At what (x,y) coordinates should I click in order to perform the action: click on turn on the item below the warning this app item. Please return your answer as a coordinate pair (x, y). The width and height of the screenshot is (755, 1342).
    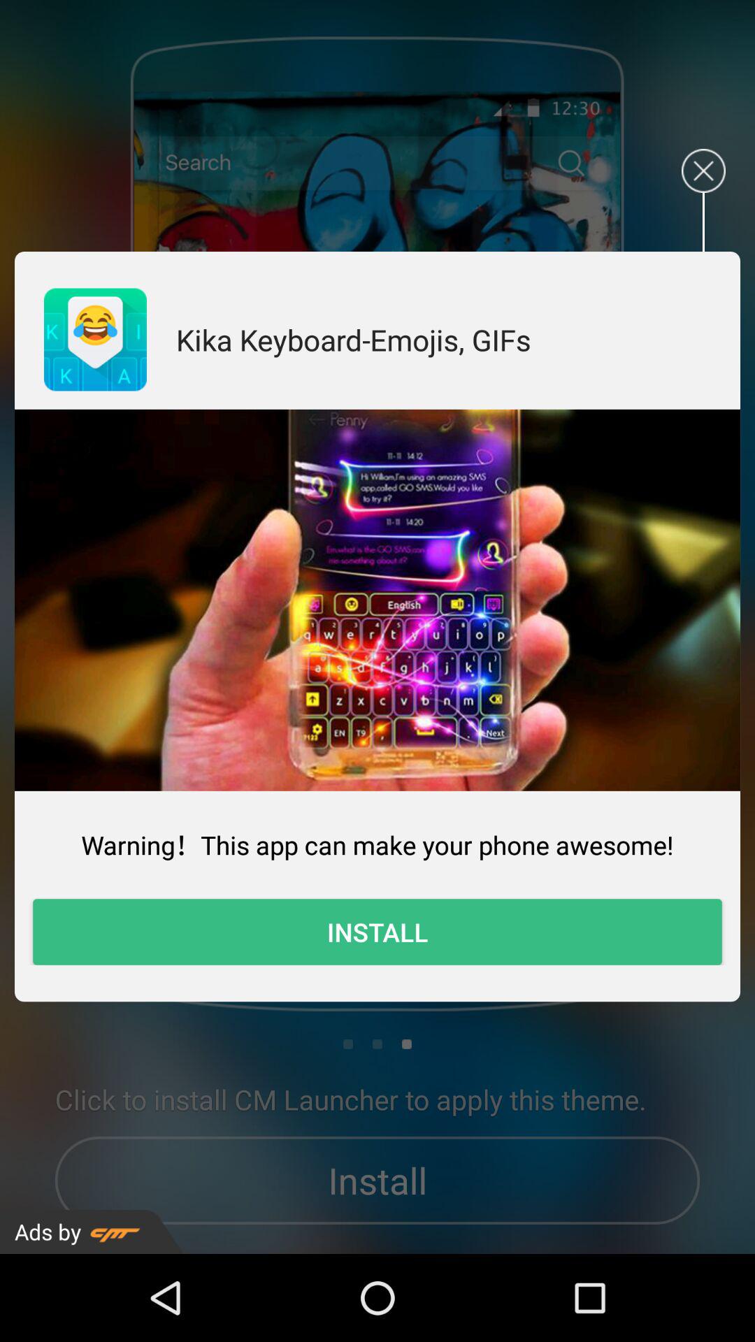
    Looking at the image, I should click on (377, 932).